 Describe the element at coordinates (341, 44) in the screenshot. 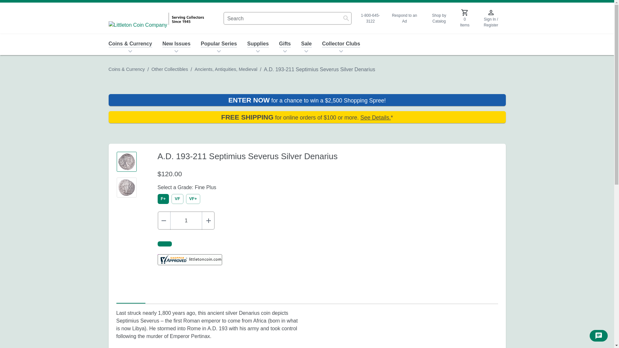

I see `Collector Clubs` at that location.